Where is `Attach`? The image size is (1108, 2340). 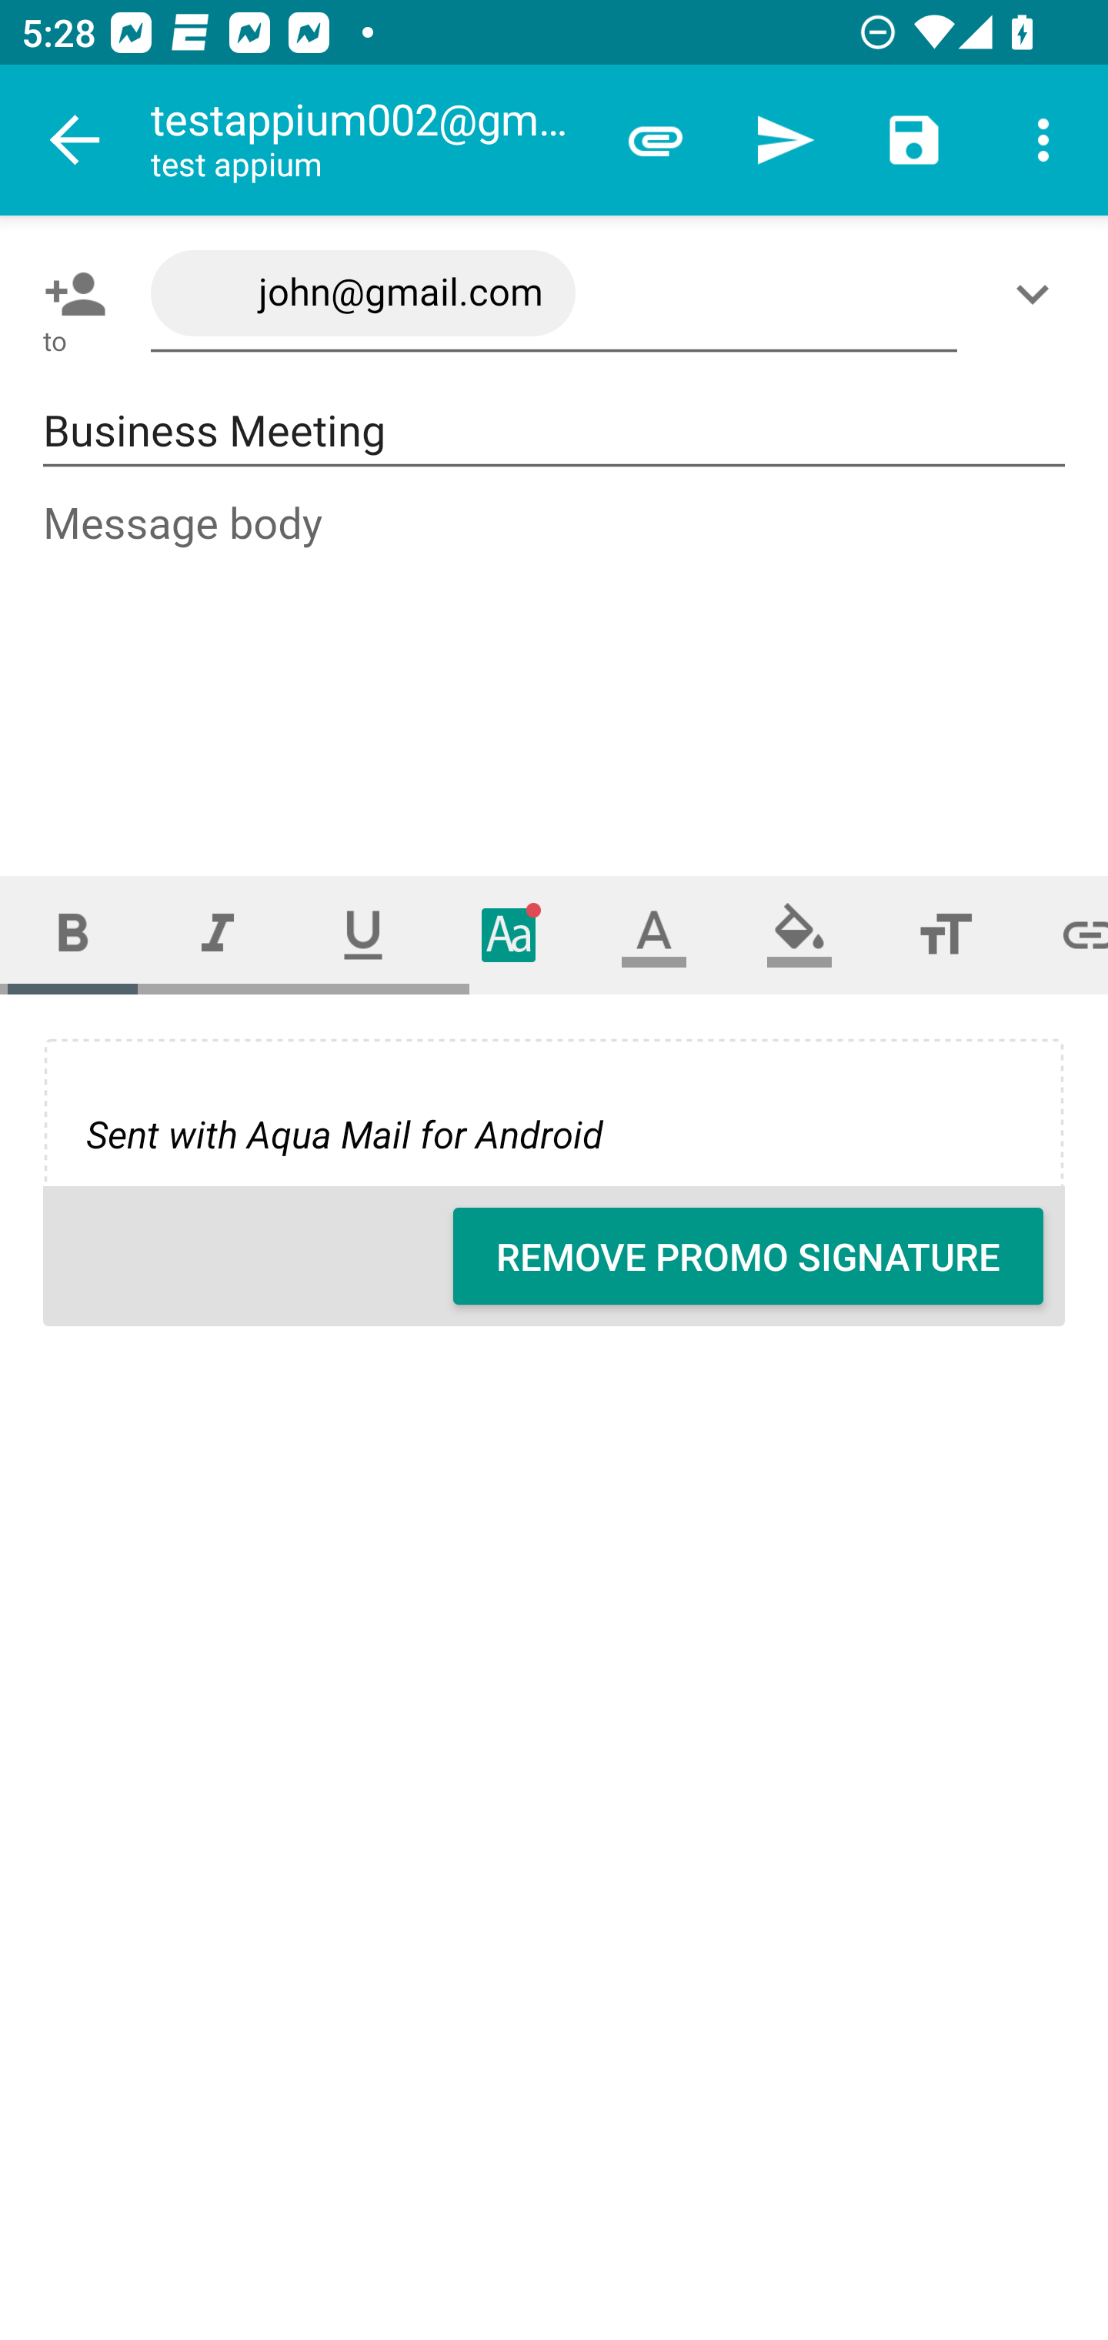
Attach is located at coordinates (656, 140).